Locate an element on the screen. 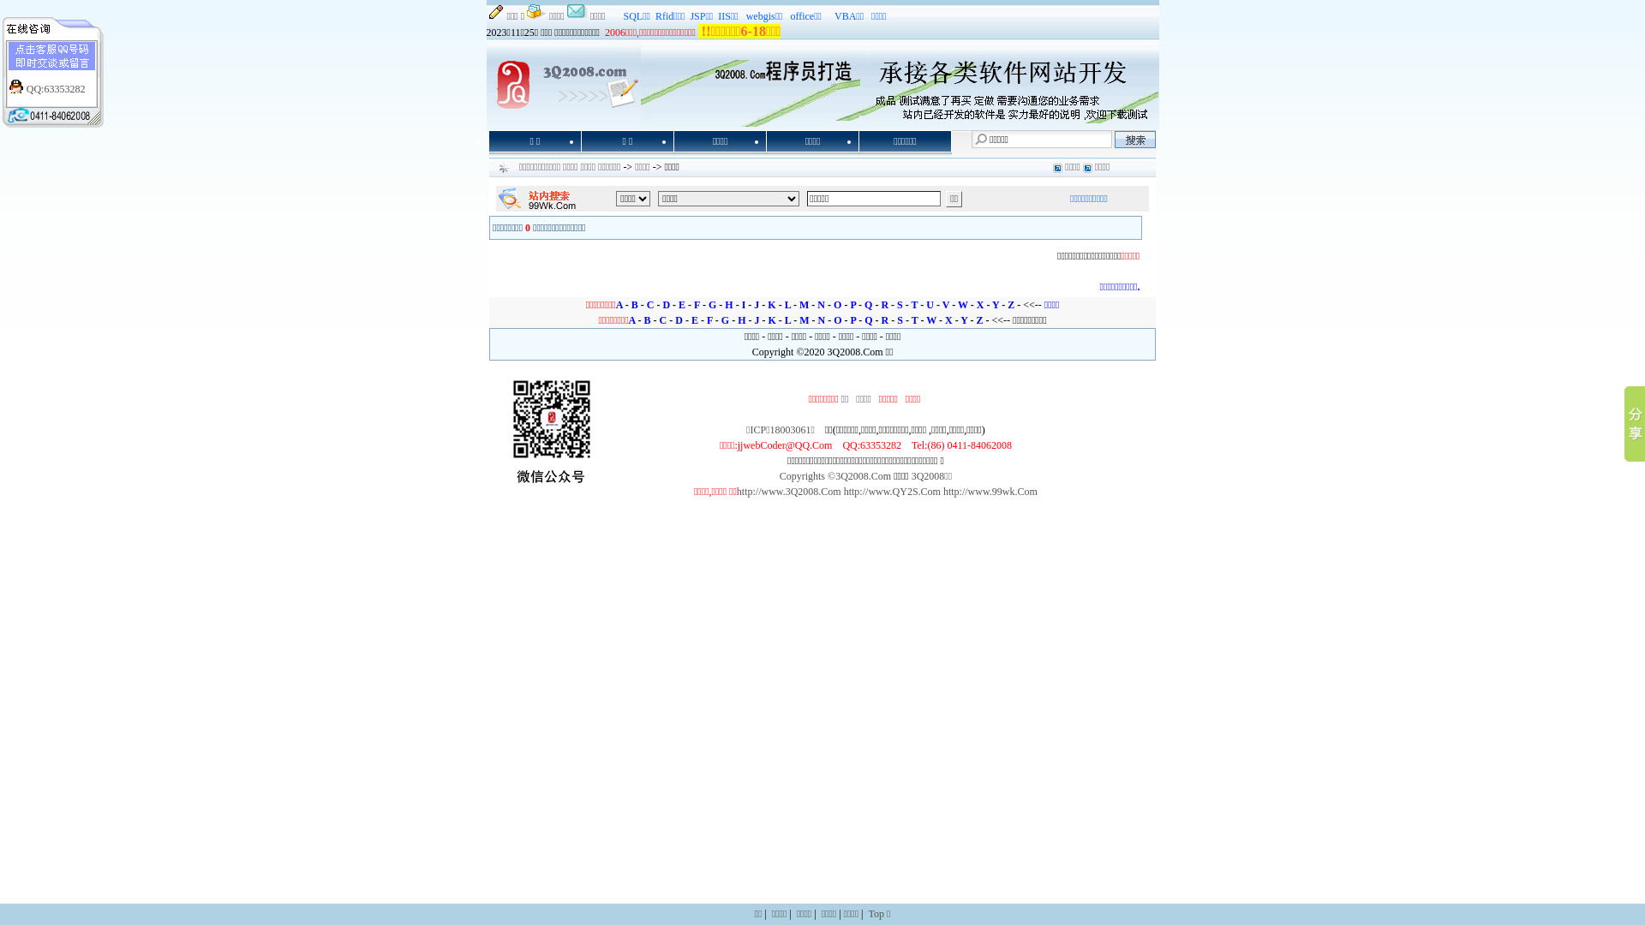 Image resolution: width=1645 pixels, height=925 pixels. T is located at coordinates (915, 320).